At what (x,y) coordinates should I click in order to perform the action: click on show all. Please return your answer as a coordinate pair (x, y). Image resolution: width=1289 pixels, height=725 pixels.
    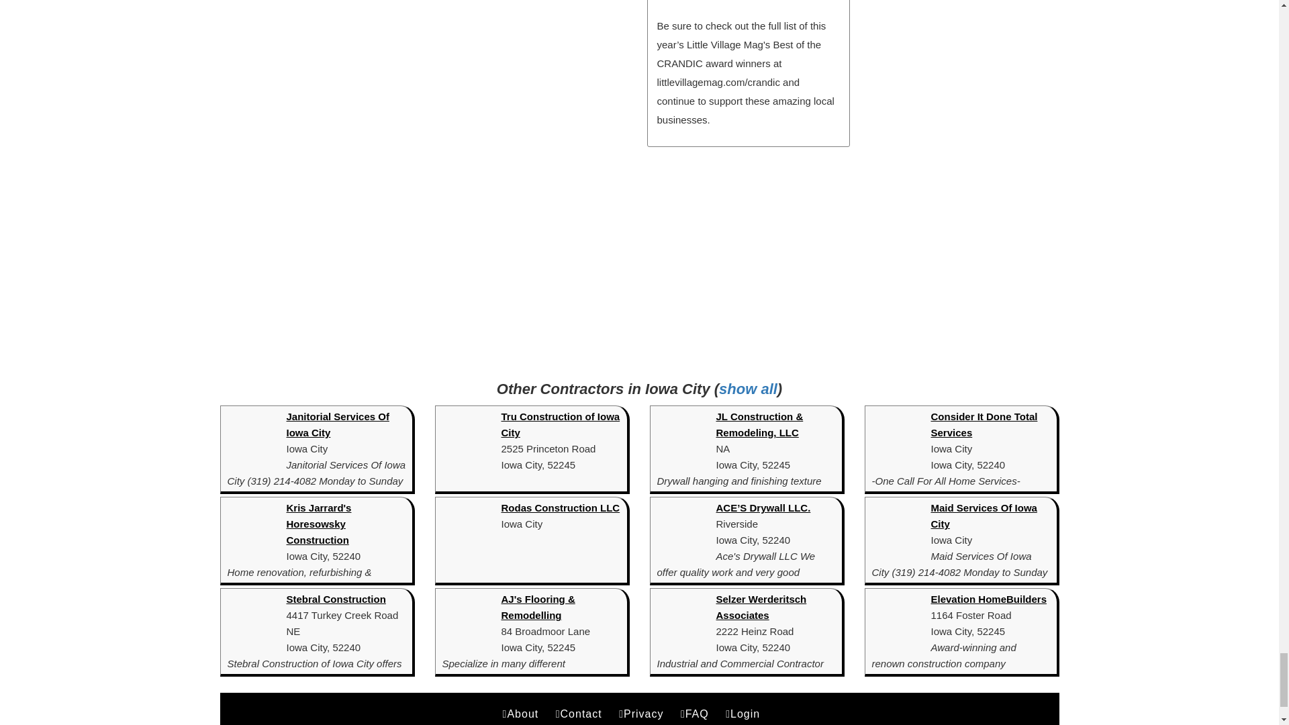
    Looking at the image, I should click on (748, 389).